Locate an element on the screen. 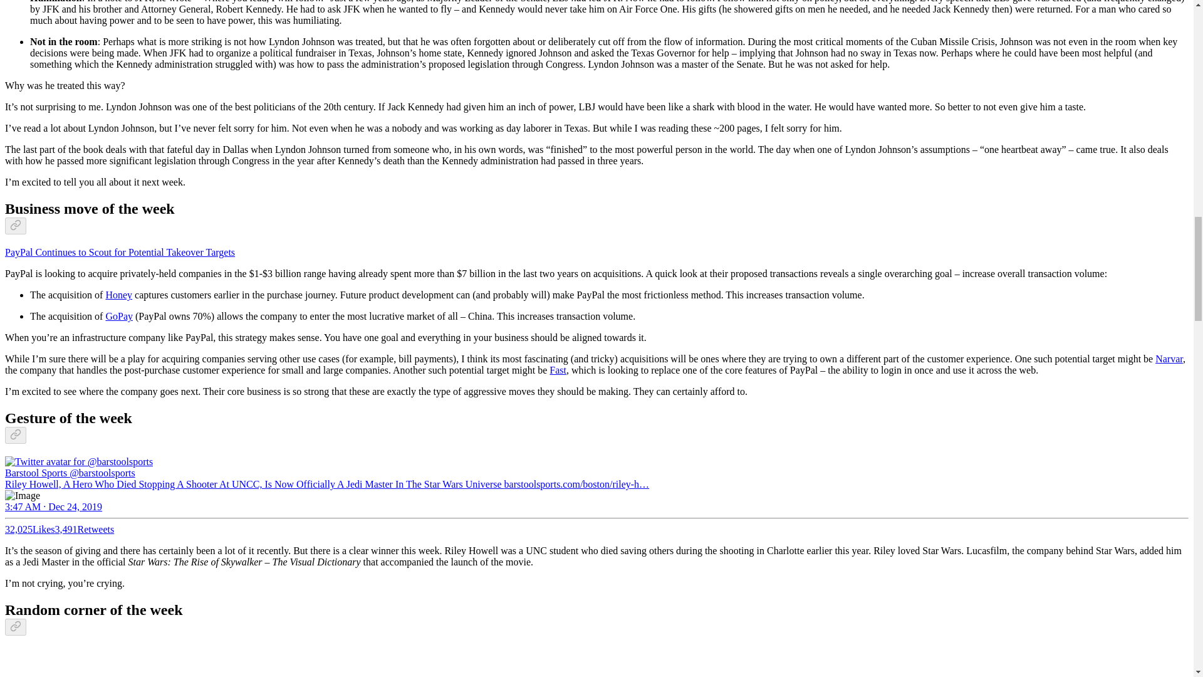 The image size is (1203, 677). PayPal Continues to Scout for Potential Takeover Targets is located at coordinates (119, 252).